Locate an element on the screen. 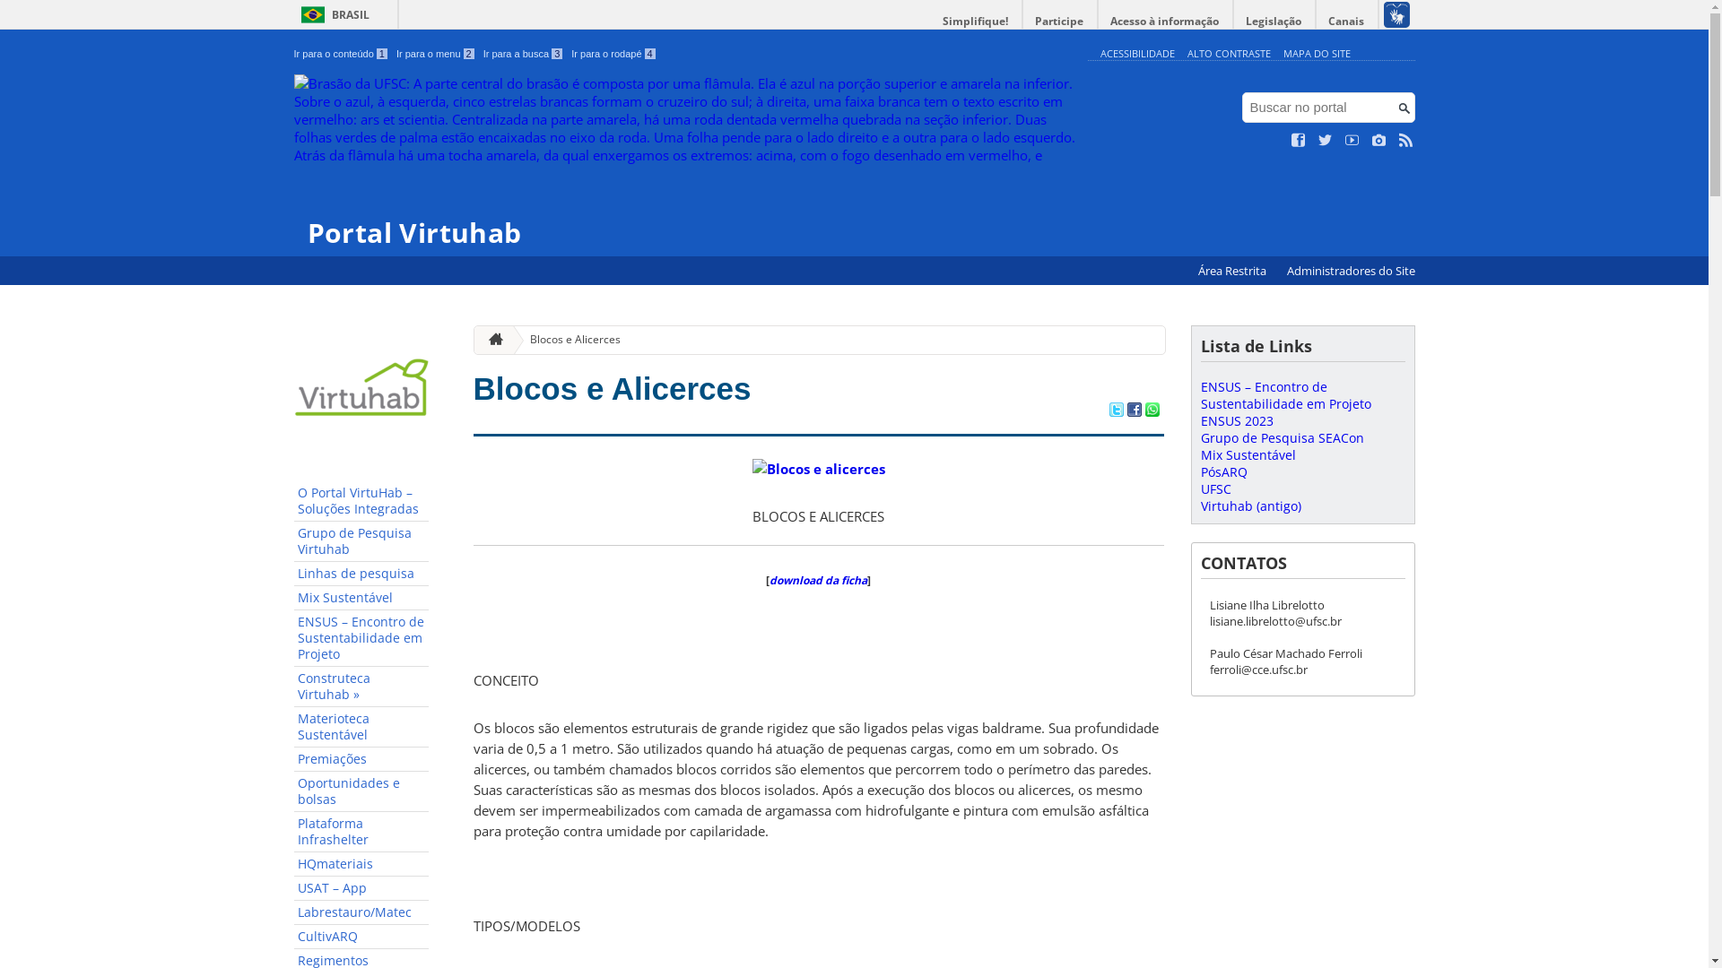  Administradores do Site is located at coordinates (1351, 271).